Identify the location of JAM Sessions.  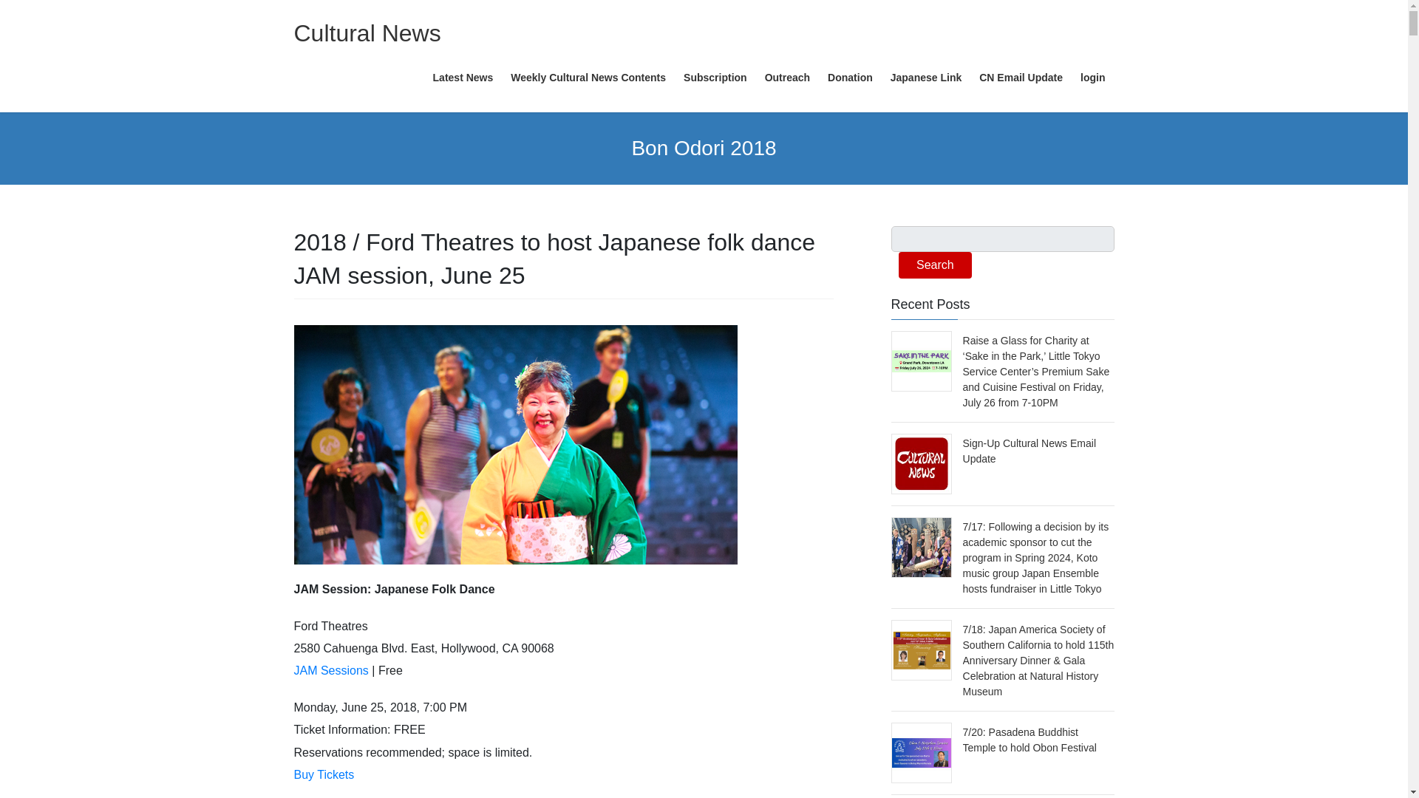
(331, 669).